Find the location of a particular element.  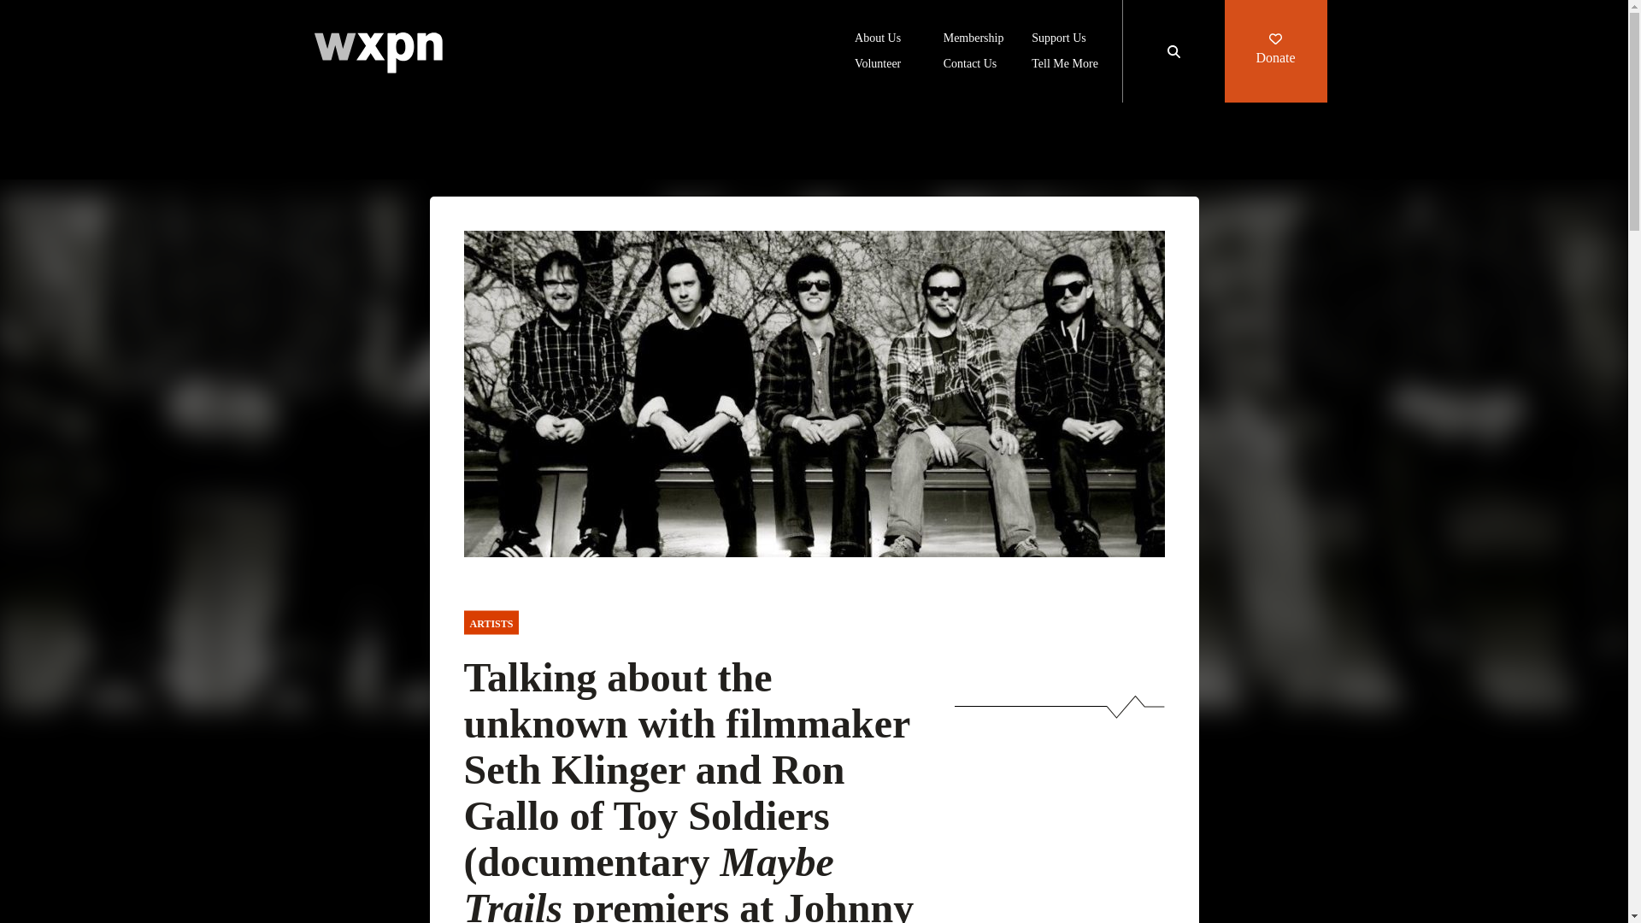

Support Us is located at coordinates (1058, 39).